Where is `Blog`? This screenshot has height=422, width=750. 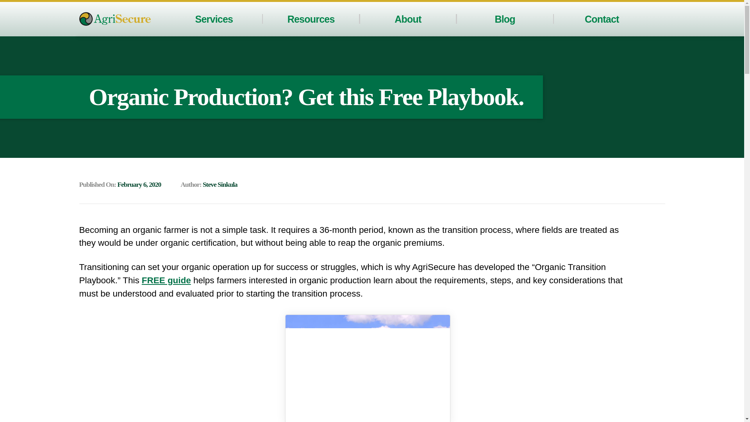
Blog is located at coordinates (504, 19).